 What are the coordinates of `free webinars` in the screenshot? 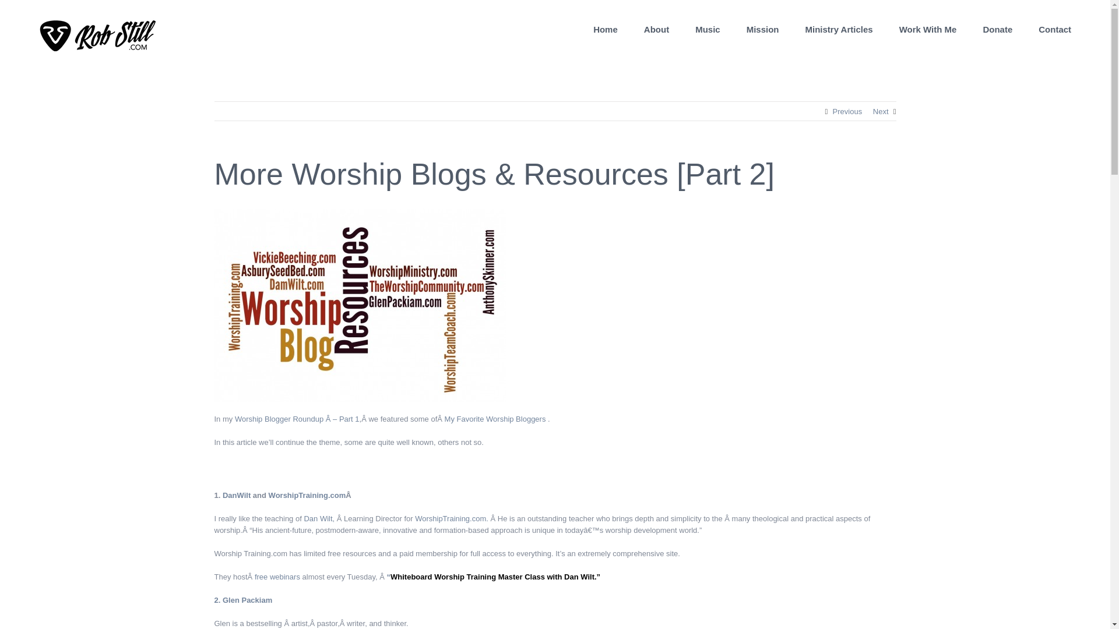 It's located at (279, 577).